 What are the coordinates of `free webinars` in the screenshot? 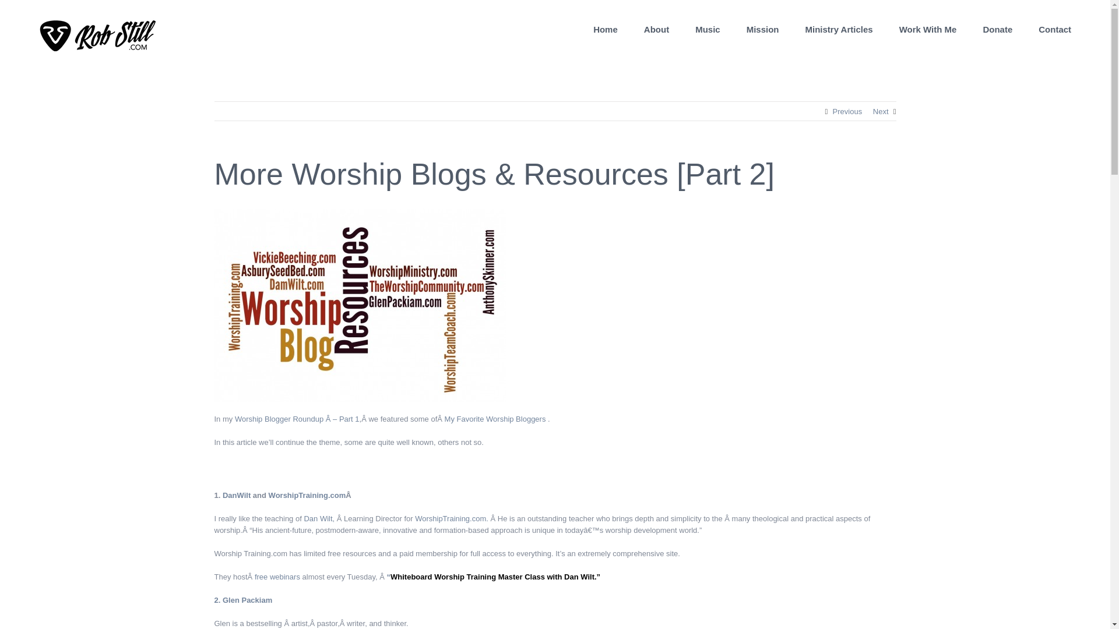 It's located at (279, 577).